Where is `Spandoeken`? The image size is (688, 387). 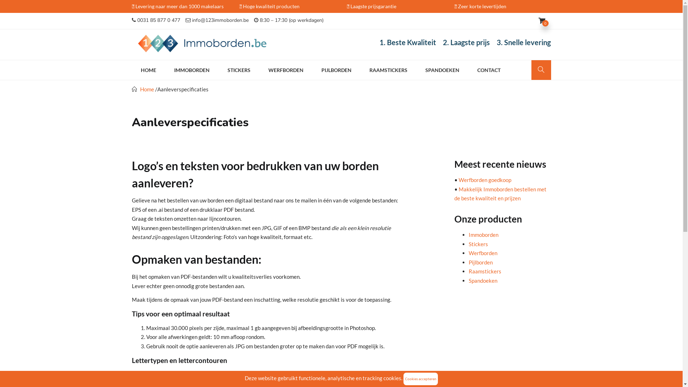 Spandoeken is located at coordinates (483, 281).